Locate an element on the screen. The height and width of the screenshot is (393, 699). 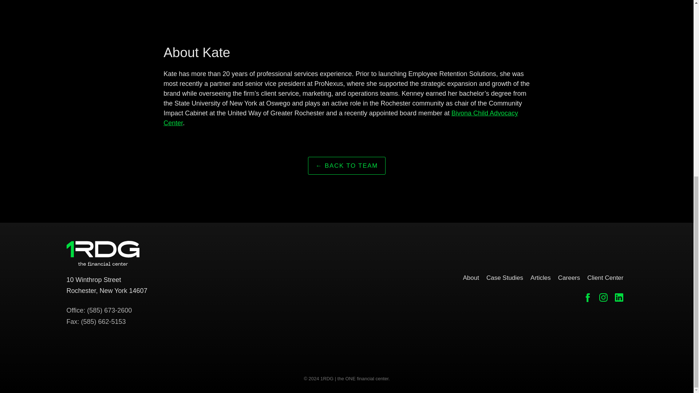
Case Studies is located at coordinates (106, 285).